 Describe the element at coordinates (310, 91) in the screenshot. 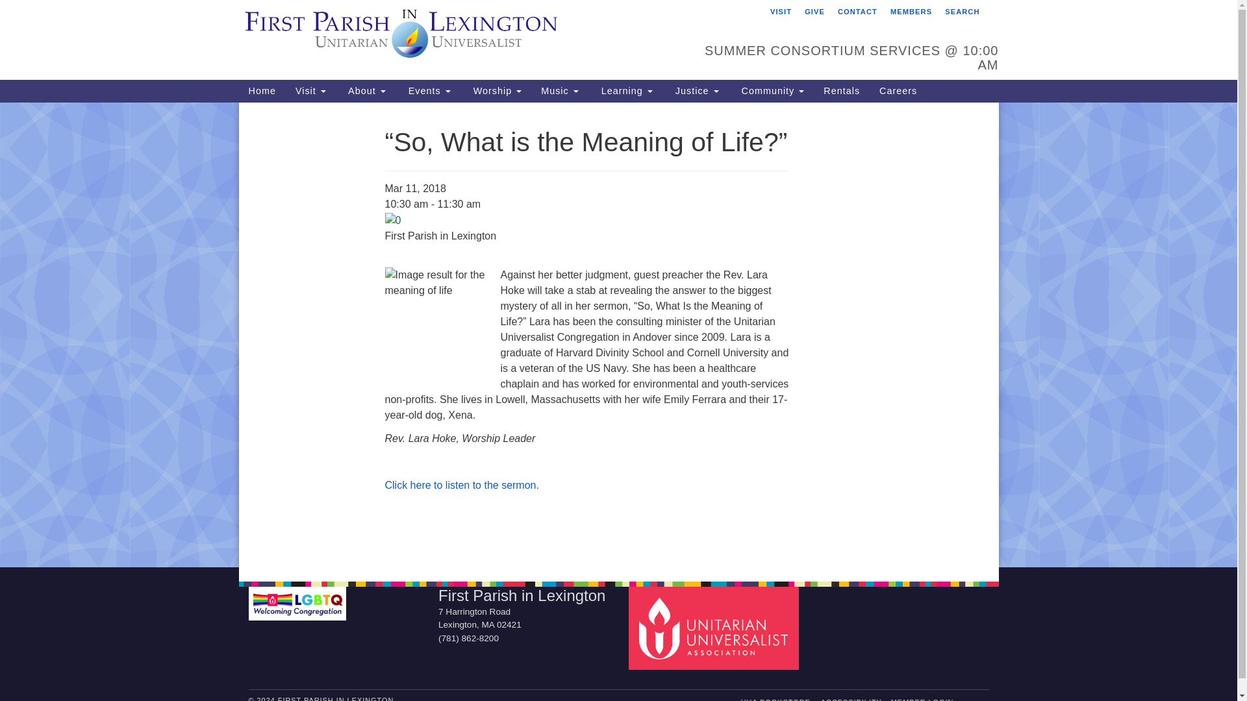

I see `Visit` at that location.